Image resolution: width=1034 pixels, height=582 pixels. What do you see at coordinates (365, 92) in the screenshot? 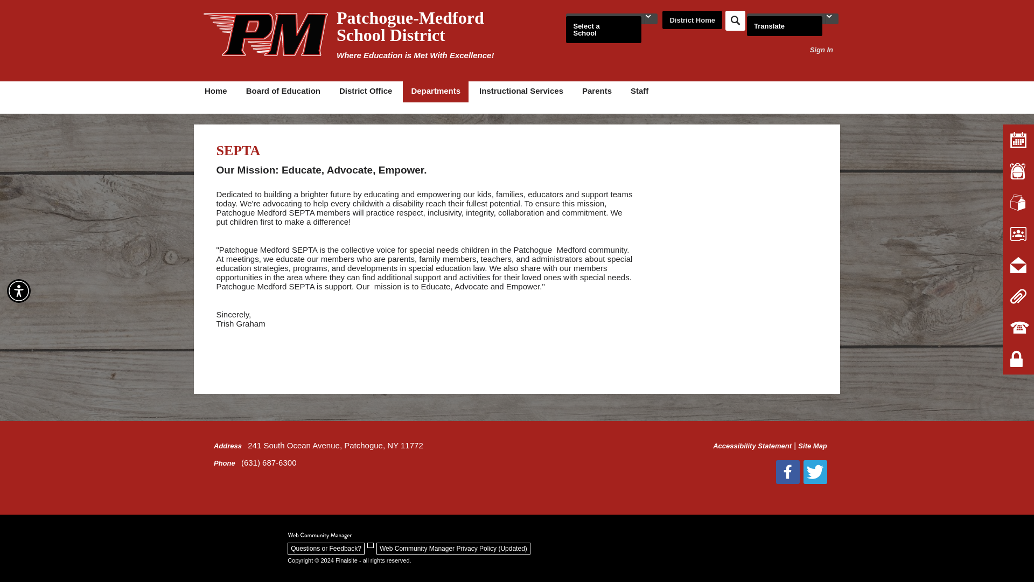
I see `District Office` at bounding box center [365, 92].